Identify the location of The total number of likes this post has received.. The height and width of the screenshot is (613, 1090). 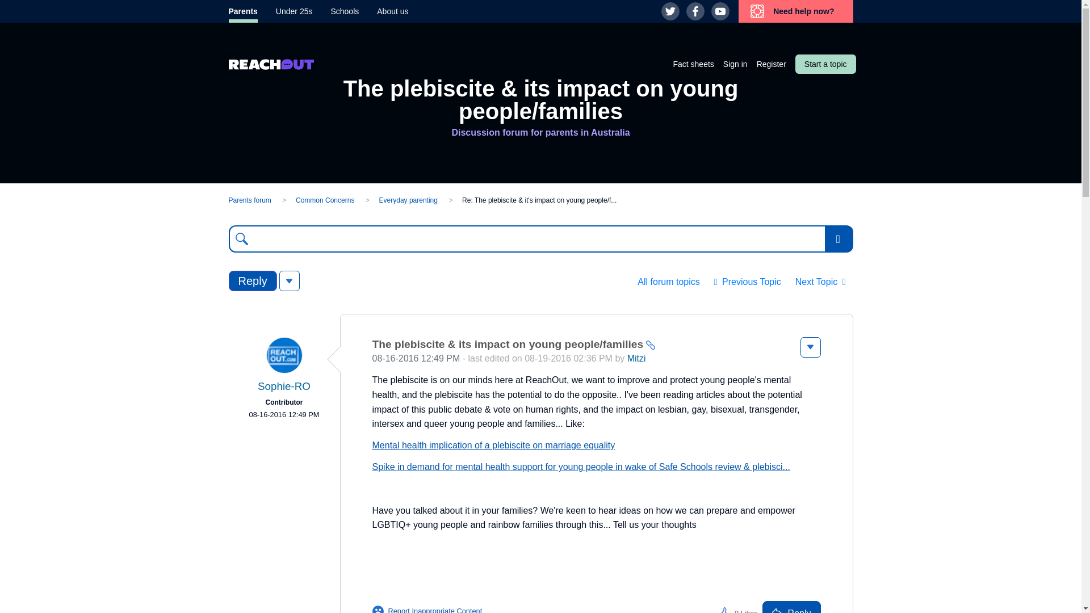
(746, 607).